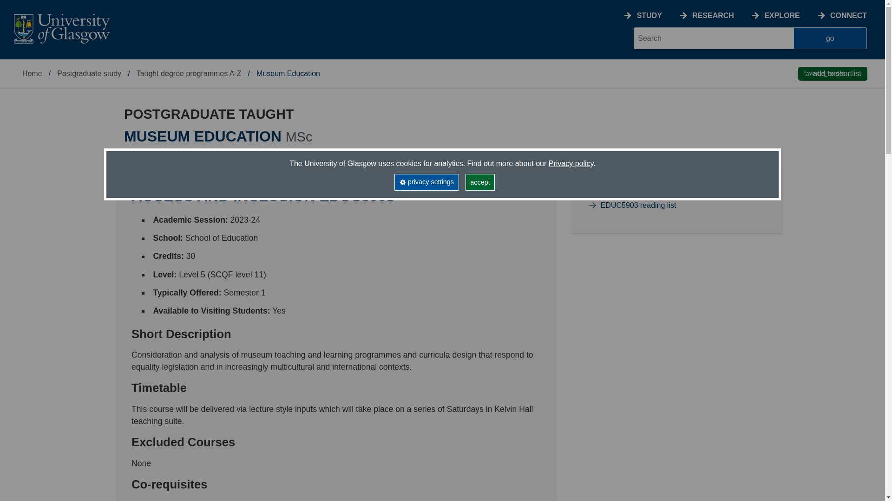 Image resolution: width=892 pixels, height=501 pixels. I want to click on search, so click(714, 38).